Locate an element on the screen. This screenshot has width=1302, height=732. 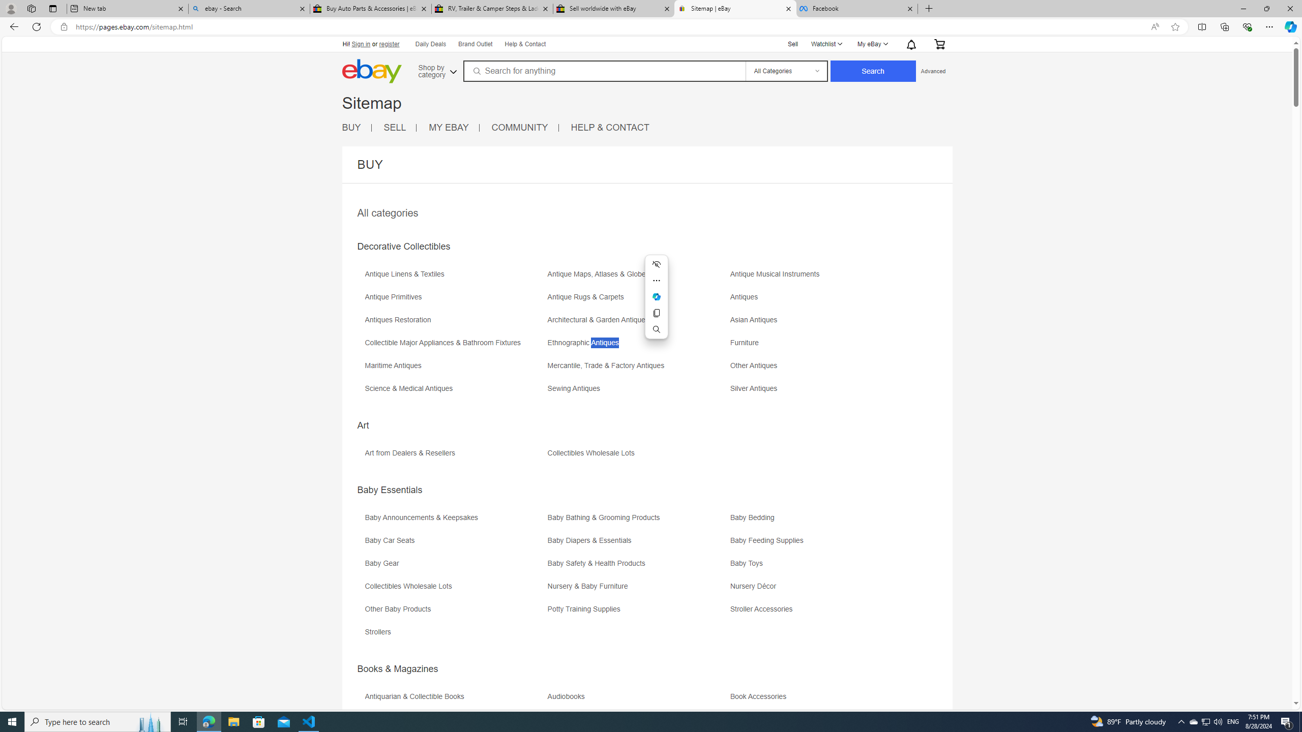
Other Antiques is located at coordinates (756, 365).